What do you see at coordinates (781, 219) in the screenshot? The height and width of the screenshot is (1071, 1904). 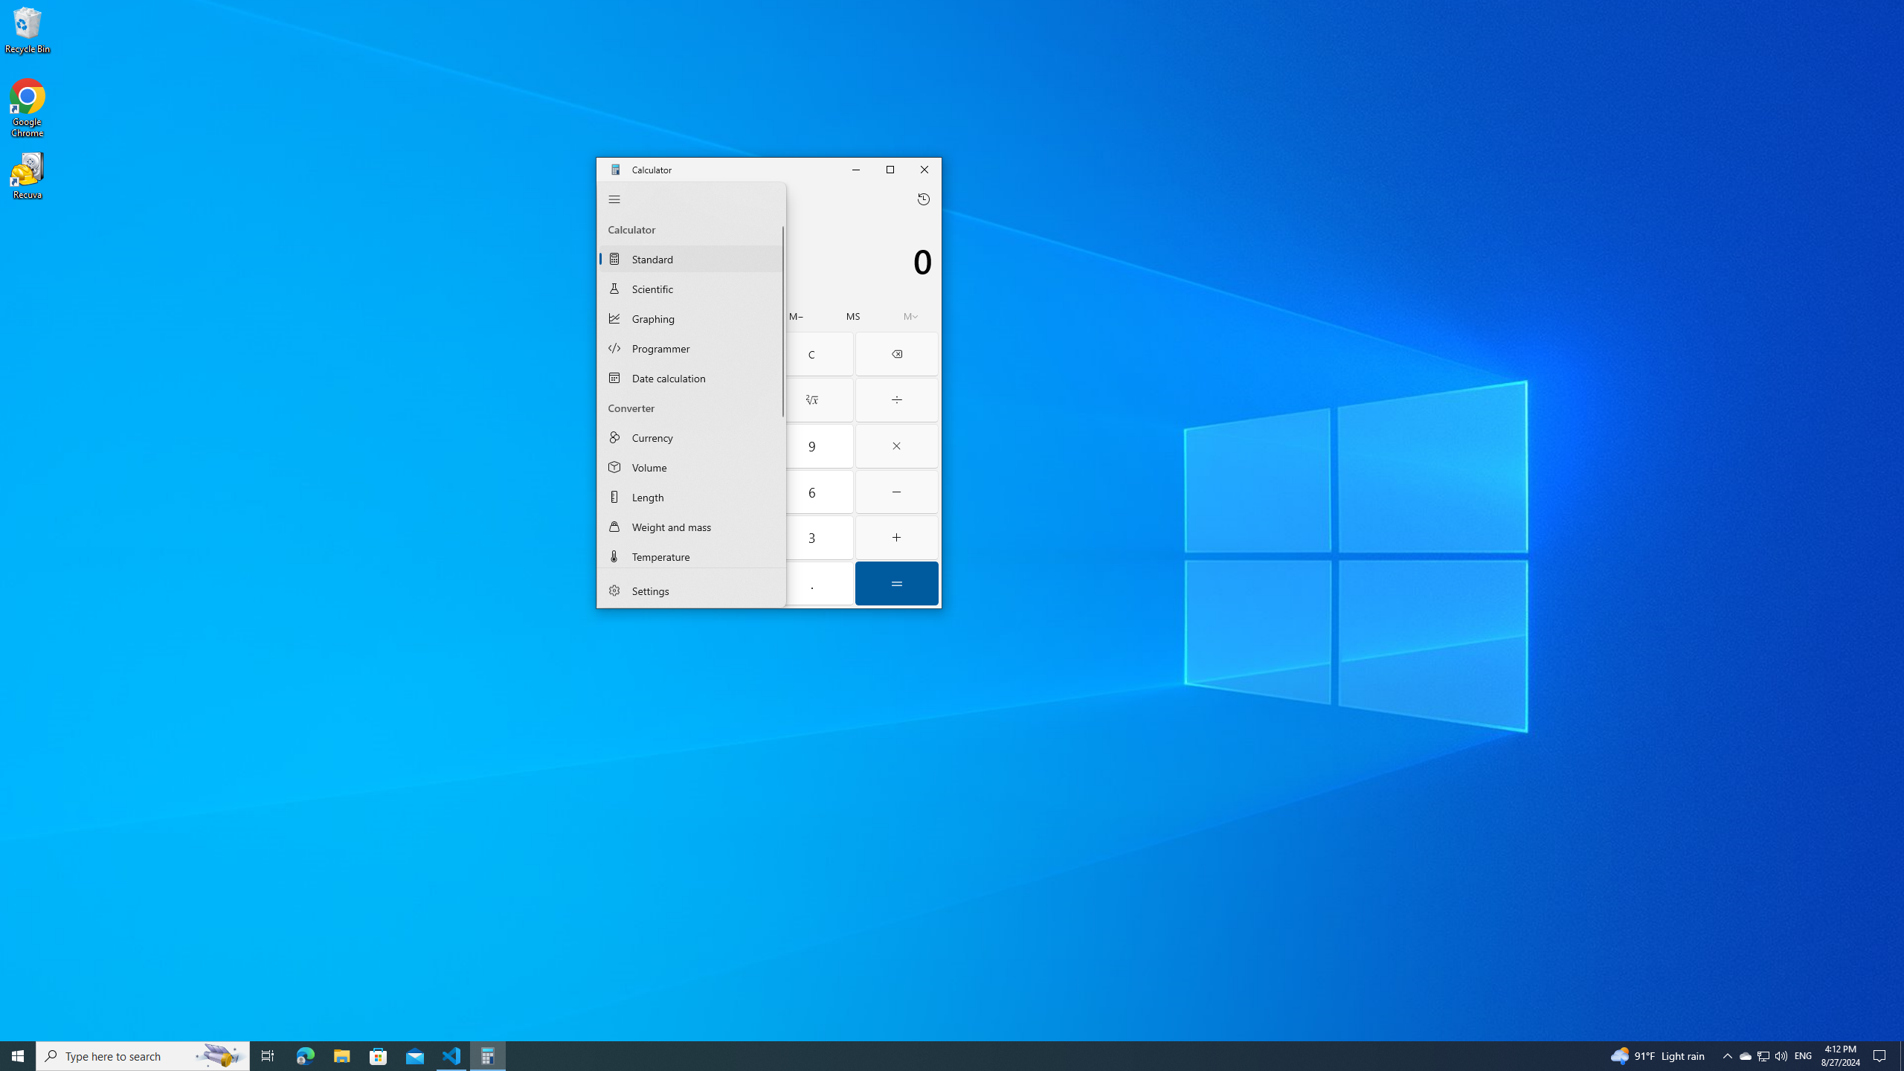 I see `Vertical Small Decrease` at bounding box center [781, 219].